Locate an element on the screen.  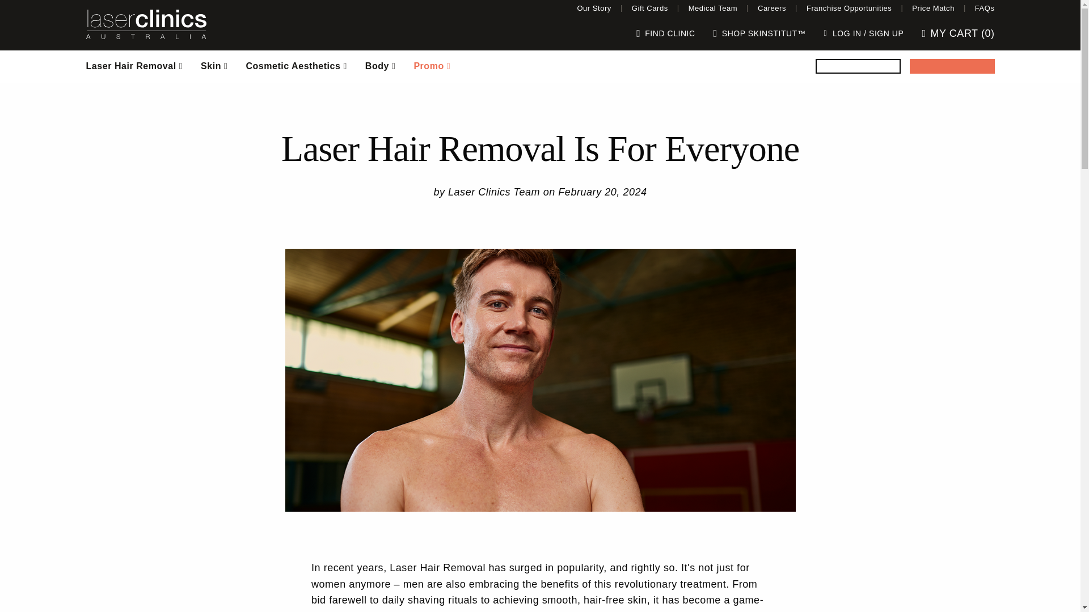
Promo is located at coordinates (432, 66).